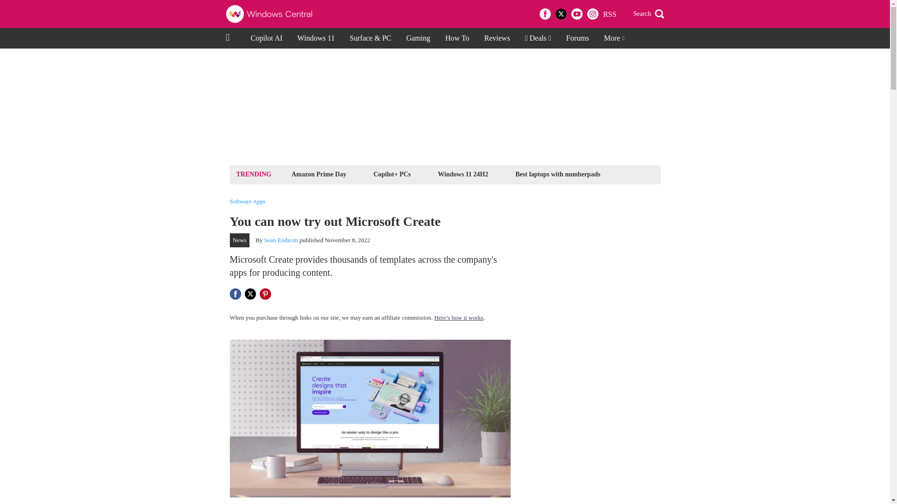 The width and height of the screenshot is (897, 504). What do you see at coordinates (558, 174) in the screenshot?
I see `Best laptops with numberpads` at bounding box center [558, 174].